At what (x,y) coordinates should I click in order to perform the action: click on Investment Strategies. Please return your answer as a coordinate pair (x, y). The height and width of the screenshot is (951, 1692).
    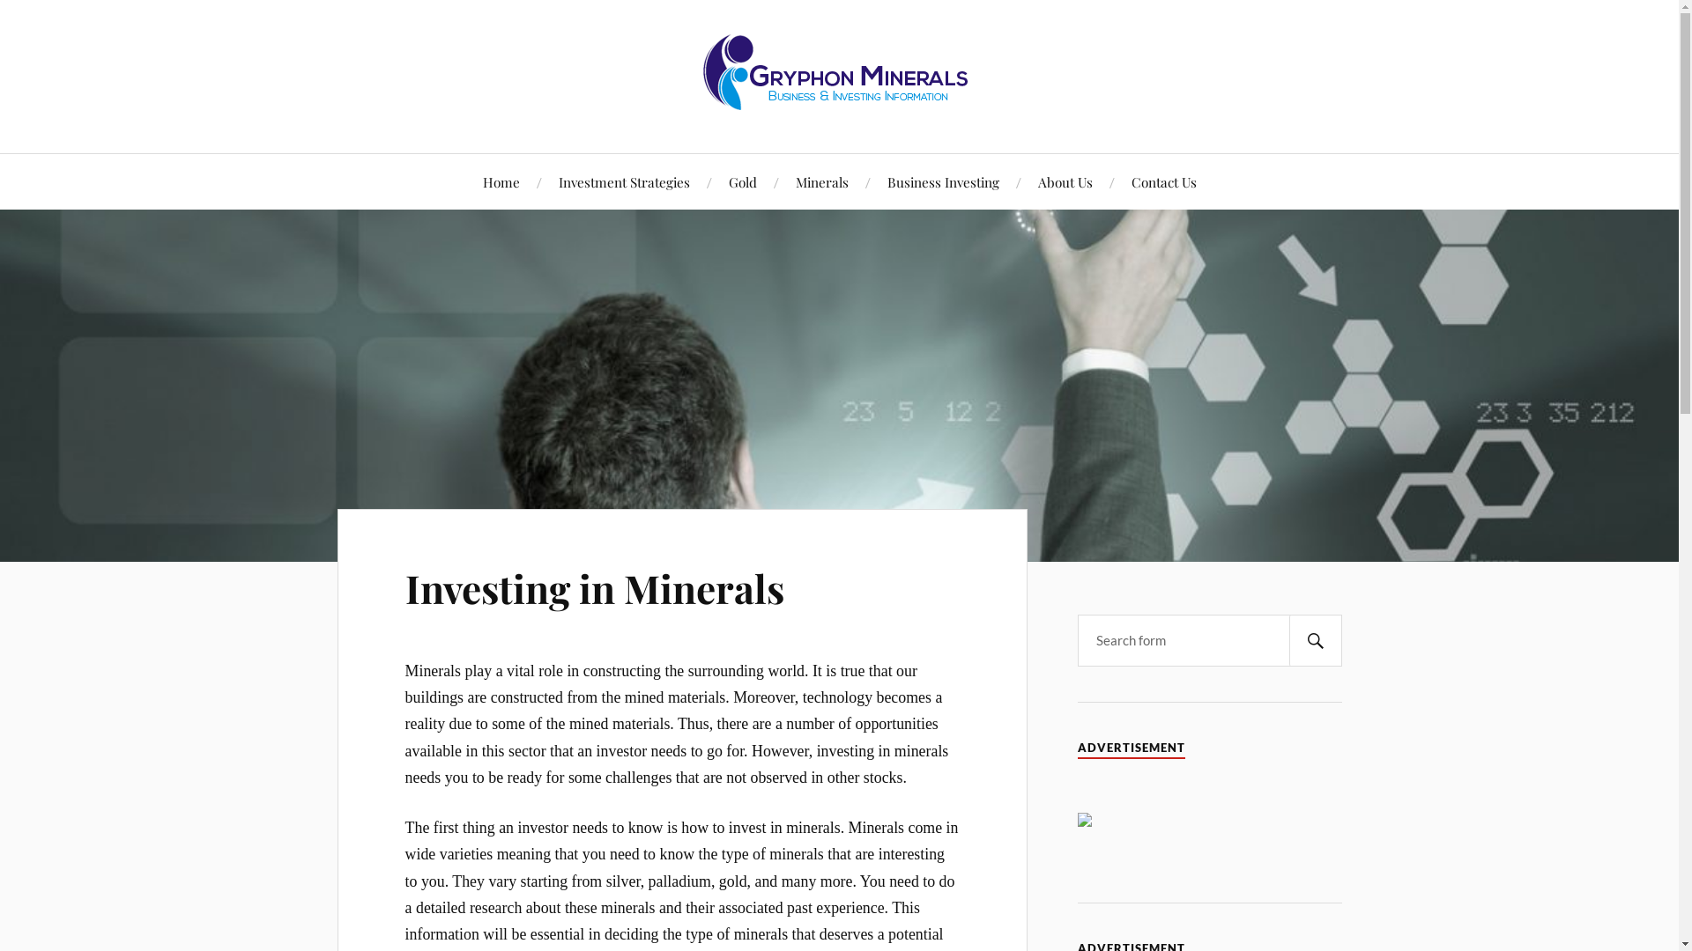
    Looking at the image, I should click on (624, 181).